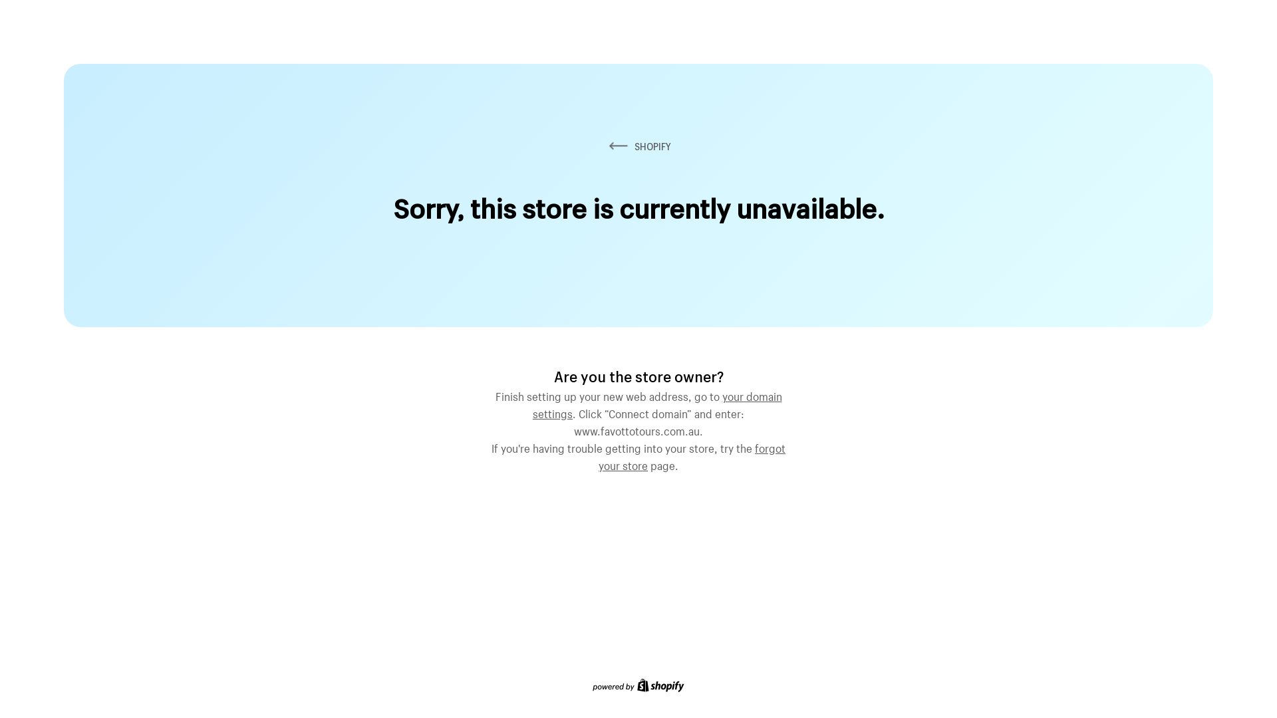  What do you see at coordinates (638, 146) in the screenshot?
I see `SHOPIFY` at bounding box center [638, 146].